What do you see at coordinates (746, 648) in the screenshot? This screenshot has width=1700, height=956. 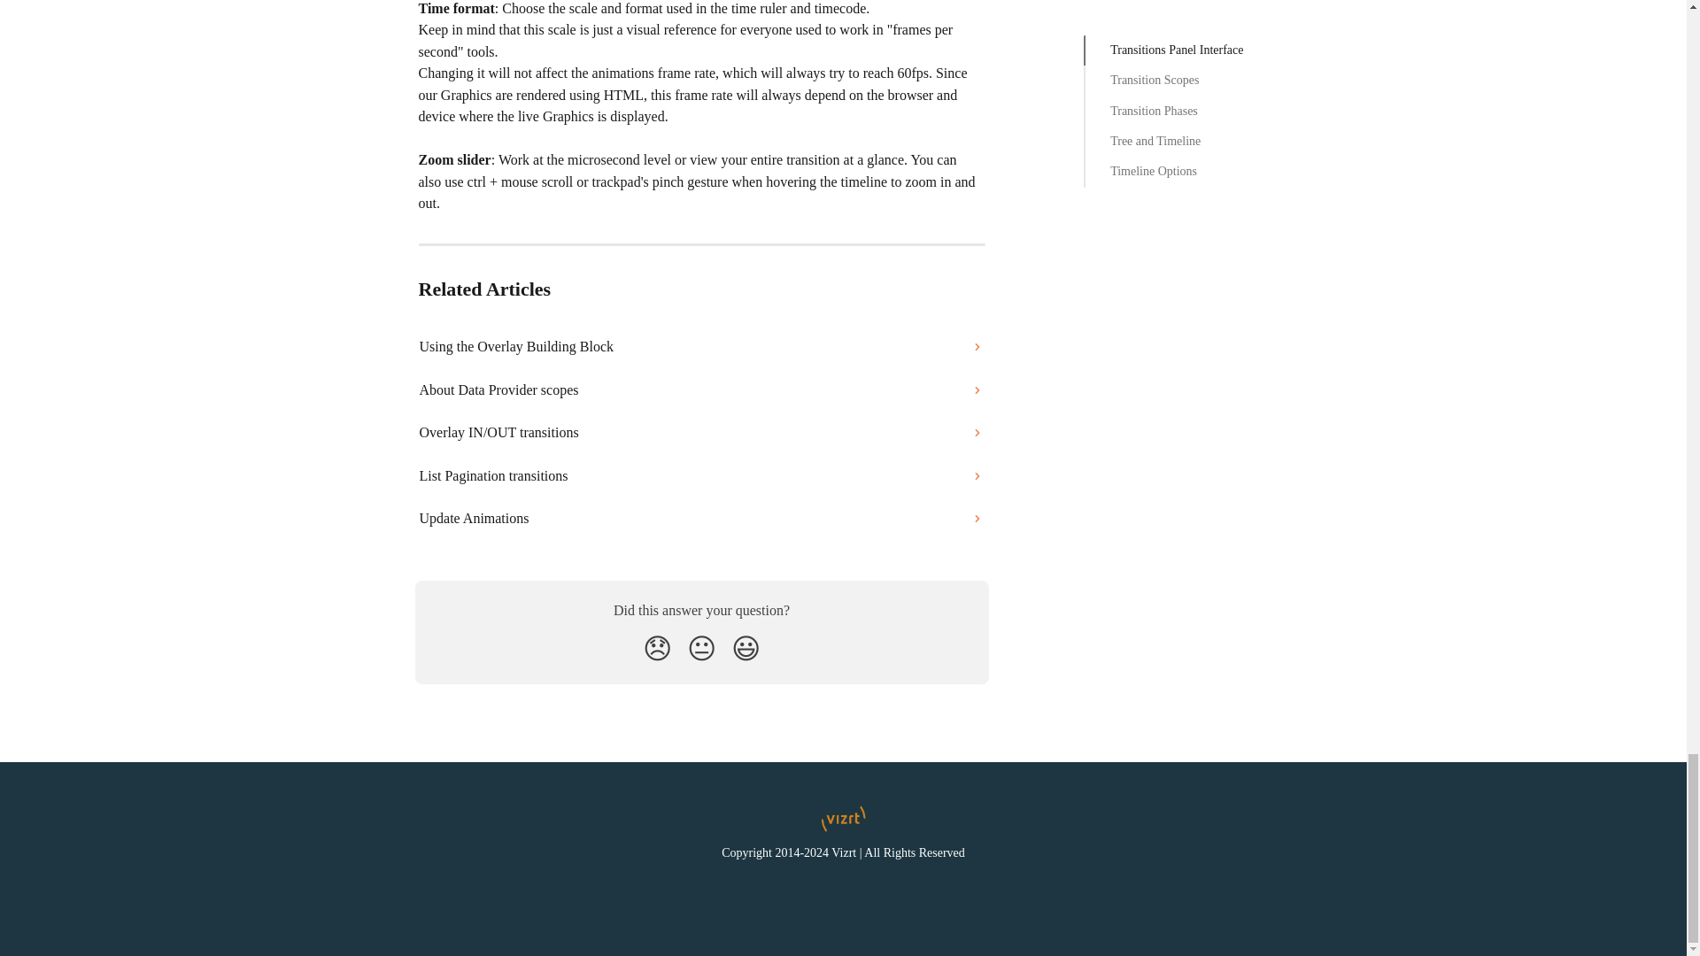 I see `Smiley` at bounding box center [746, 648].